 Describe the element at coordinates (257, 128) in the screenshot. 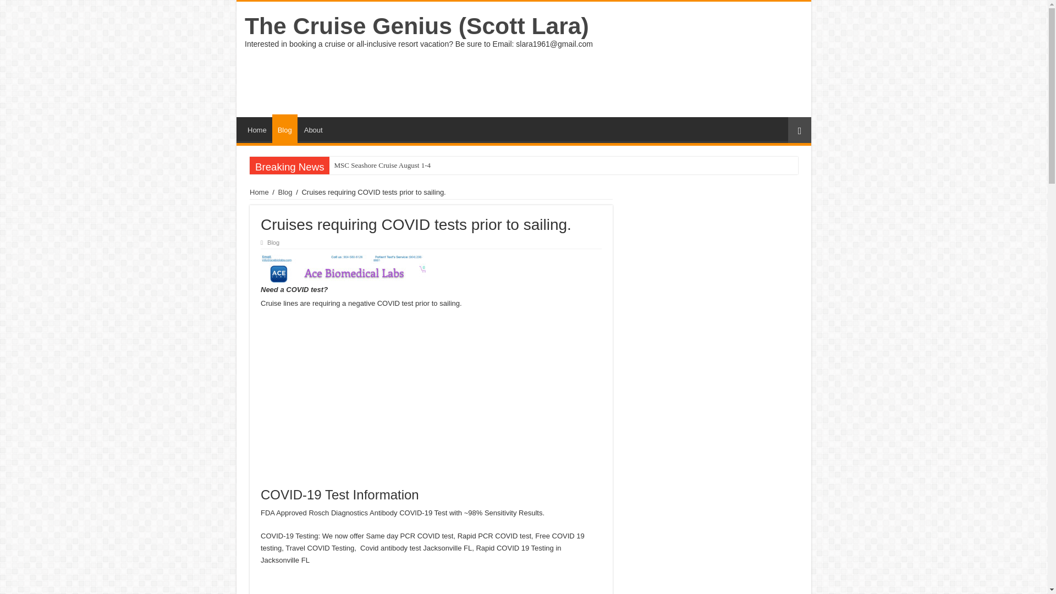

I see `Home` at that location.